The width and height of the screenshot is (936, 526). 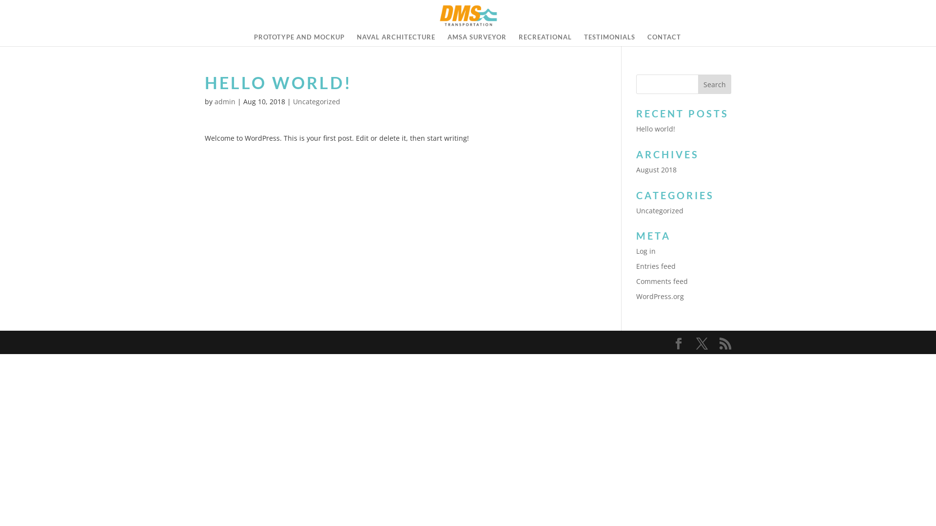 What do you see at coordinates (317, 101) in the screenshot?
I see `Uncategorized` at bounding box center [317, 101].